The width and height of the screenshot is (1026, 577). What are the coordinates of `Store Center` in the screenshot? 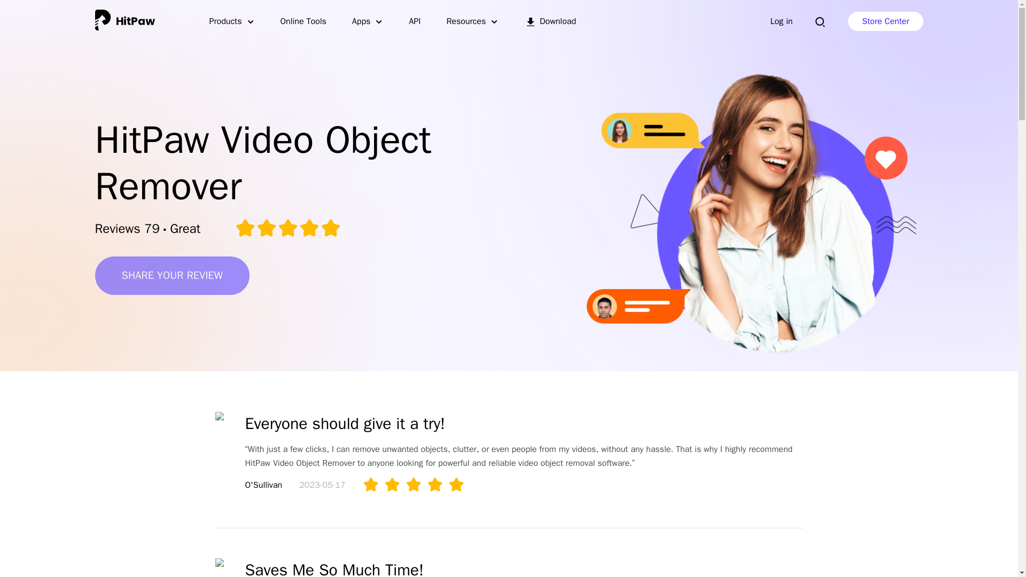 It's located at (885, 21).